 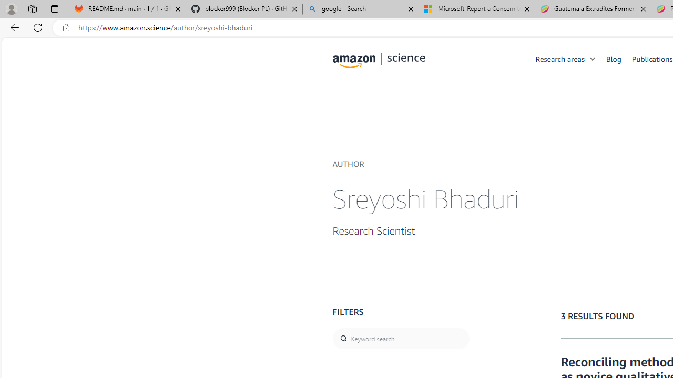 What do you see at coordinates (379, 61) in the screenshot?
I see `amazon-science-logo.svg` at bounding box center [379, 61].